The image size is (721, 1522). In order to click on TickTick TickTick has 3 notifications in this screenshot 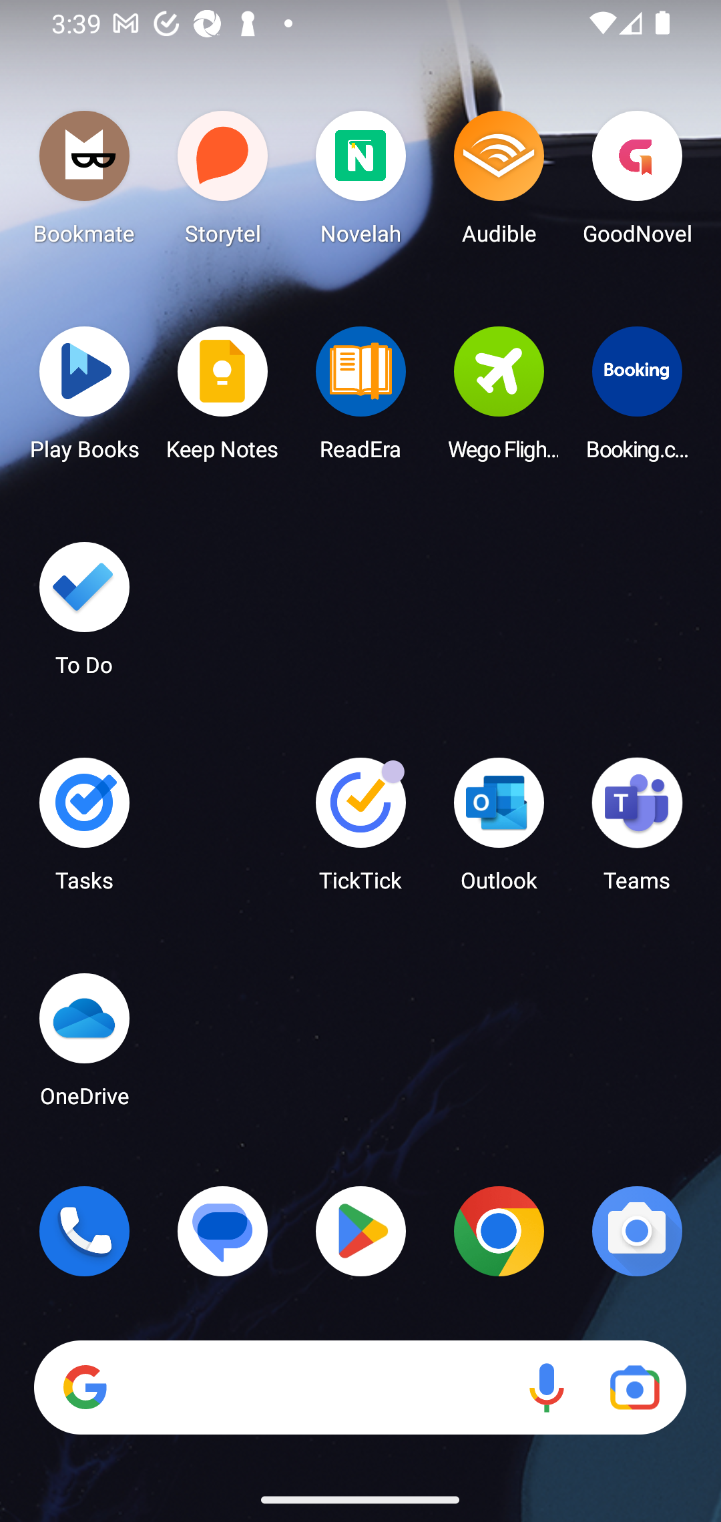, I will do `click(360, 830)`.